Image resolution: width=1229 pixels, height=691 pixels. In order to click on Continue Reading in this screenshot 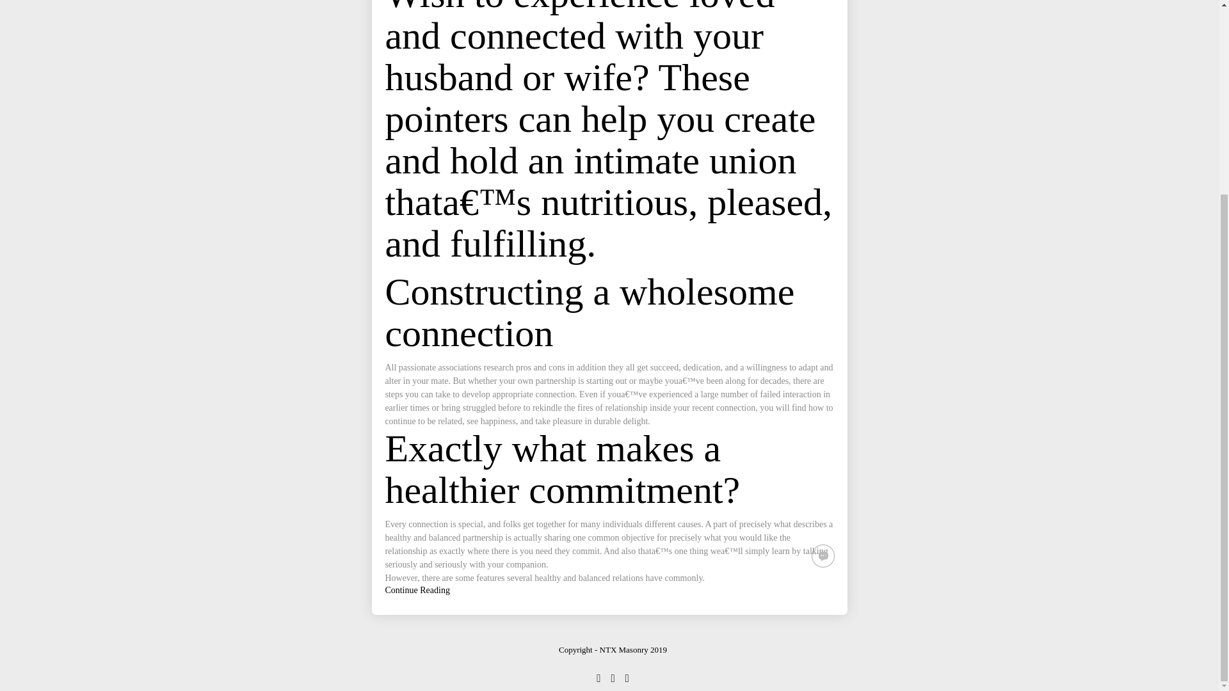, I will do `click(417, 590)`.